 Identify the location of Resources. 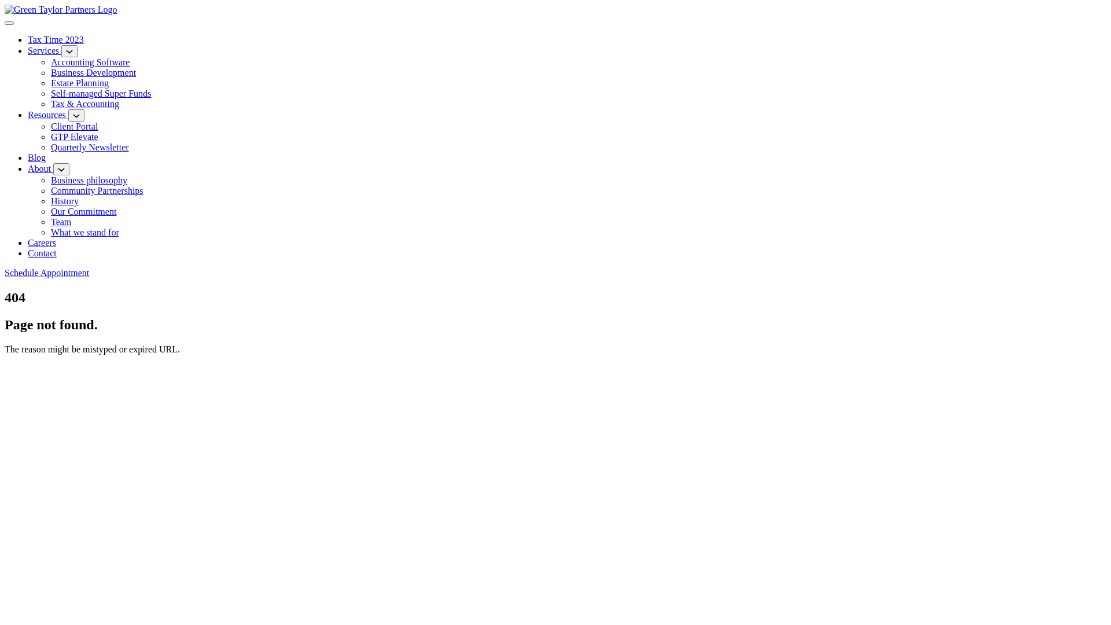
(48, 115).